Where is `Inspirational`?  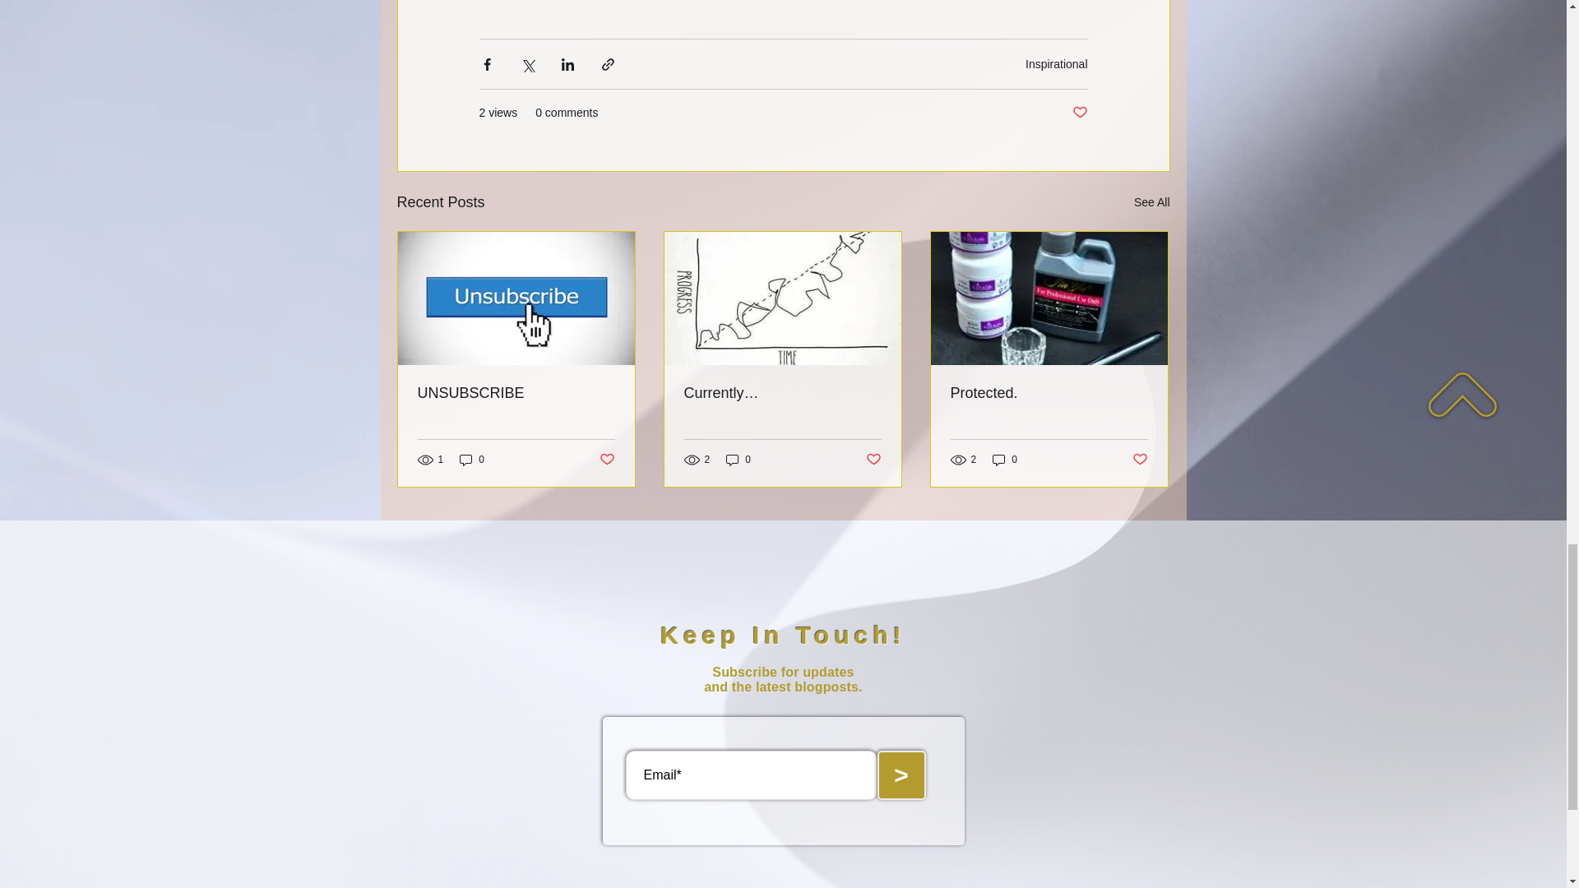 Inspirational is located at coordinates (1056, 64).